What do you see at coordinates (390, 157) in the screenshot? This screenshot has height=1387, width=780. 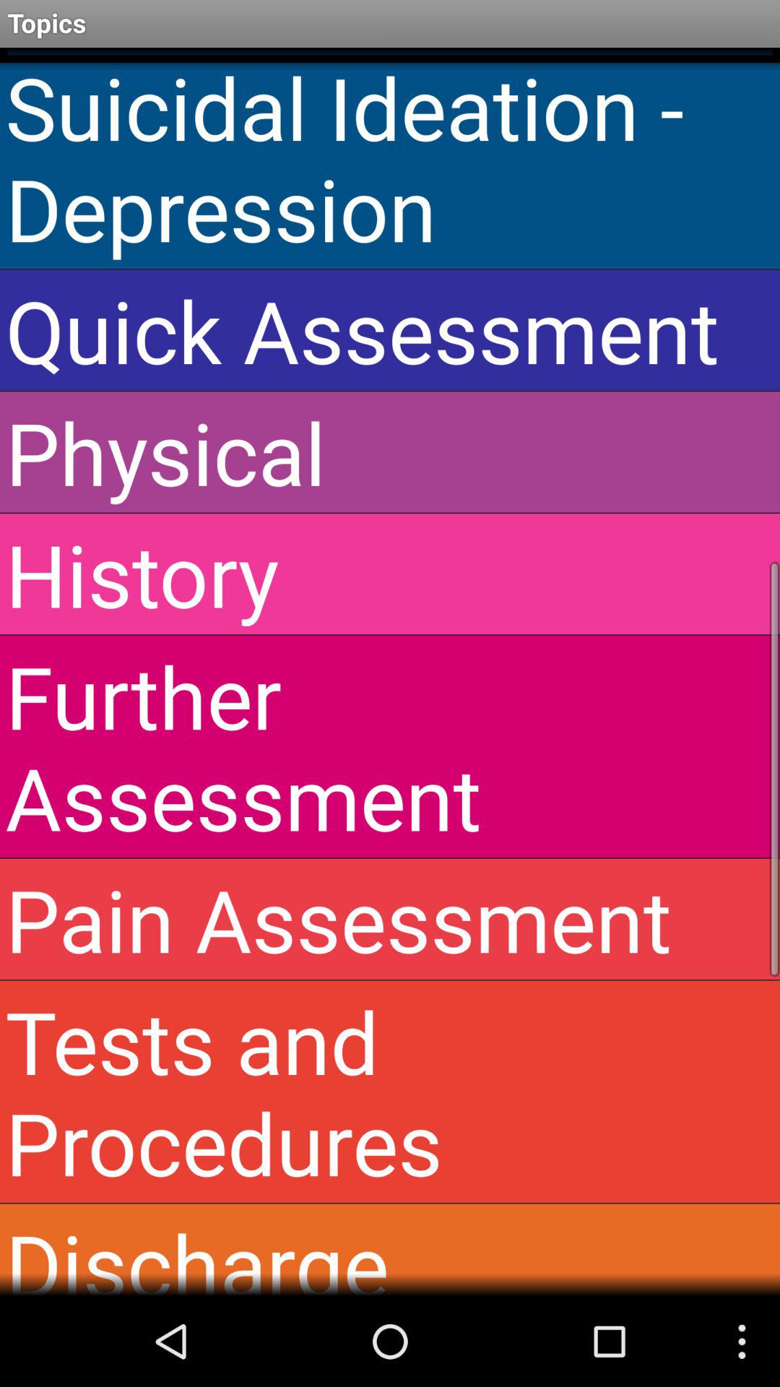 I see `press the icon above the quick assessment item` at bounding box center [390, 157].